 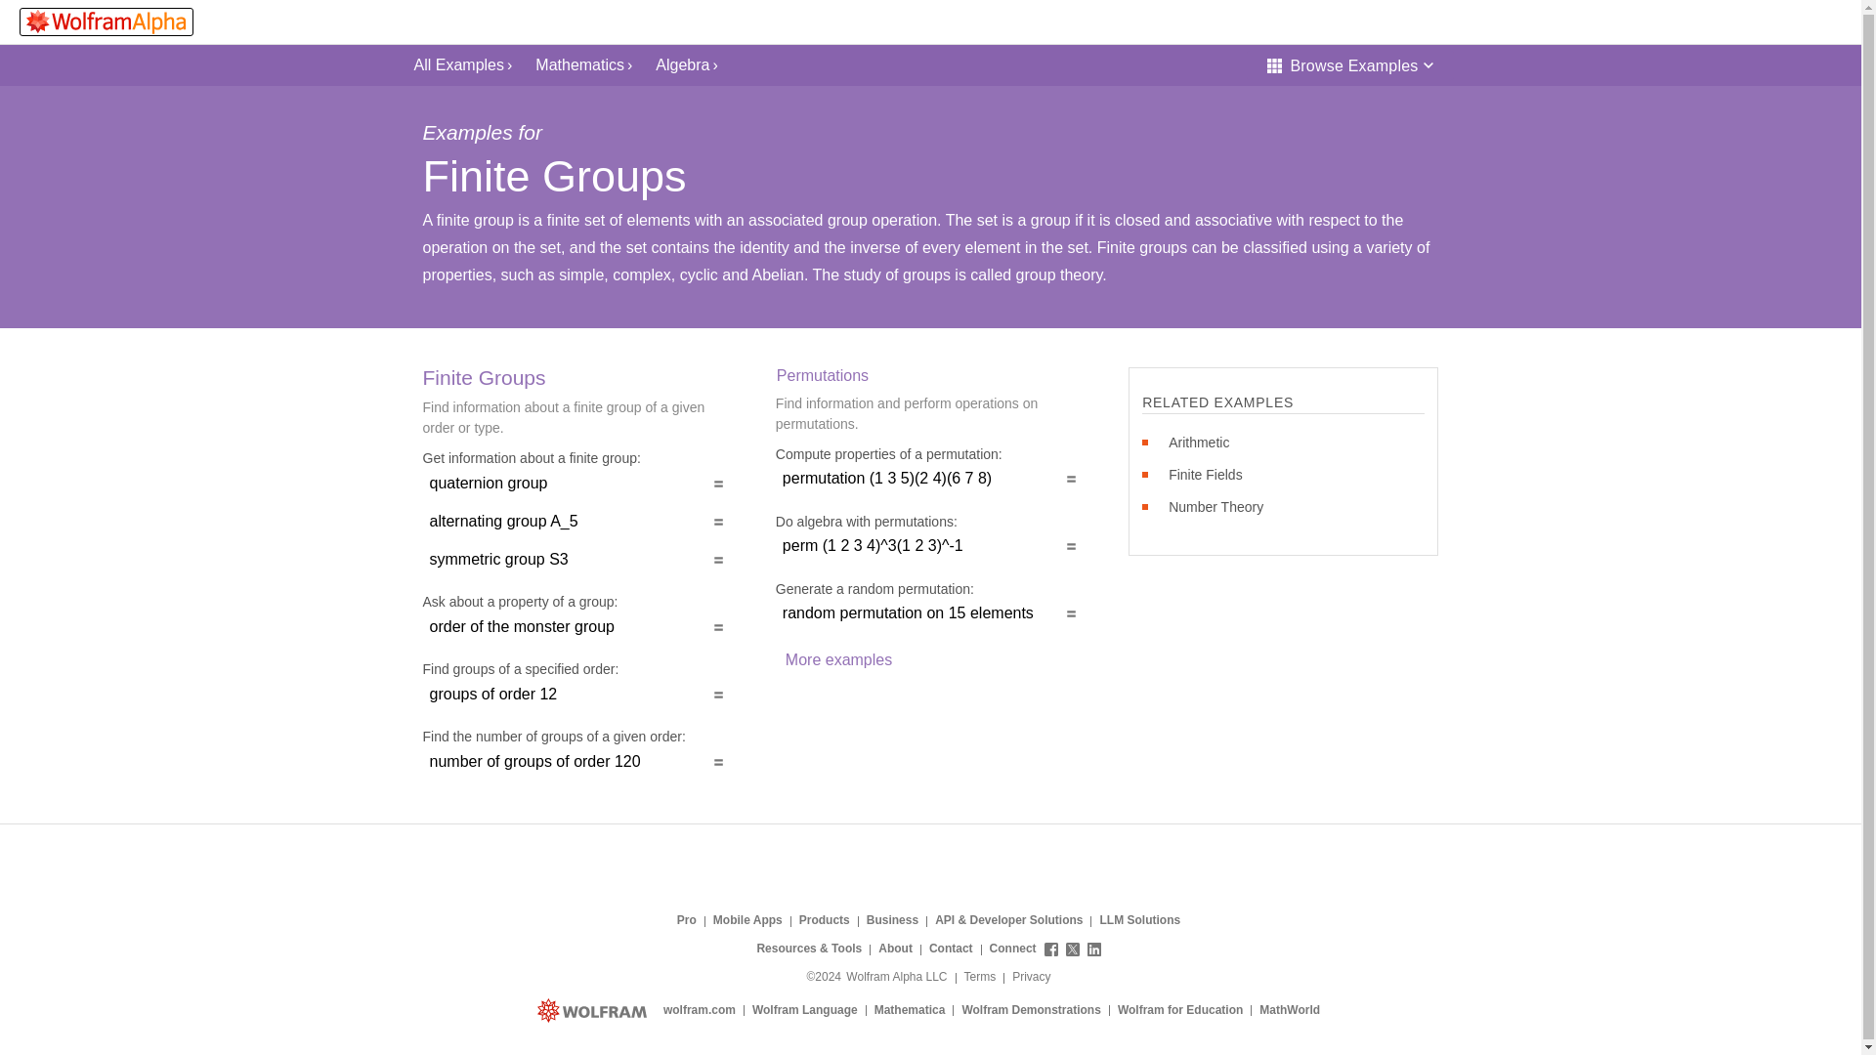 I want to click on MathWorld, so click(x=1290, y=1010).